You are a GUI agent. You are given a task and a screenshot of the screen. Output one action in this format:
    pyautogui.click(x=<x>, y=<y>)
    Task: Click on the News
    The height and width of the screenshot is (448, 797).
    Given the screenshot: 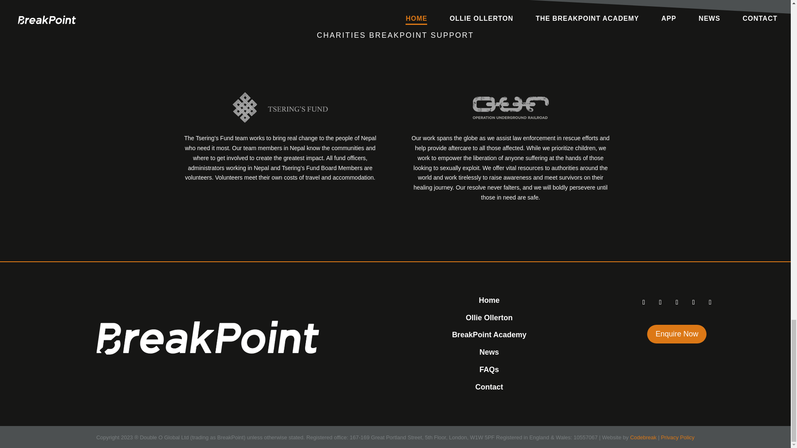 What is the action you would take?
    pyautogui.click(x=489, y=352)
    